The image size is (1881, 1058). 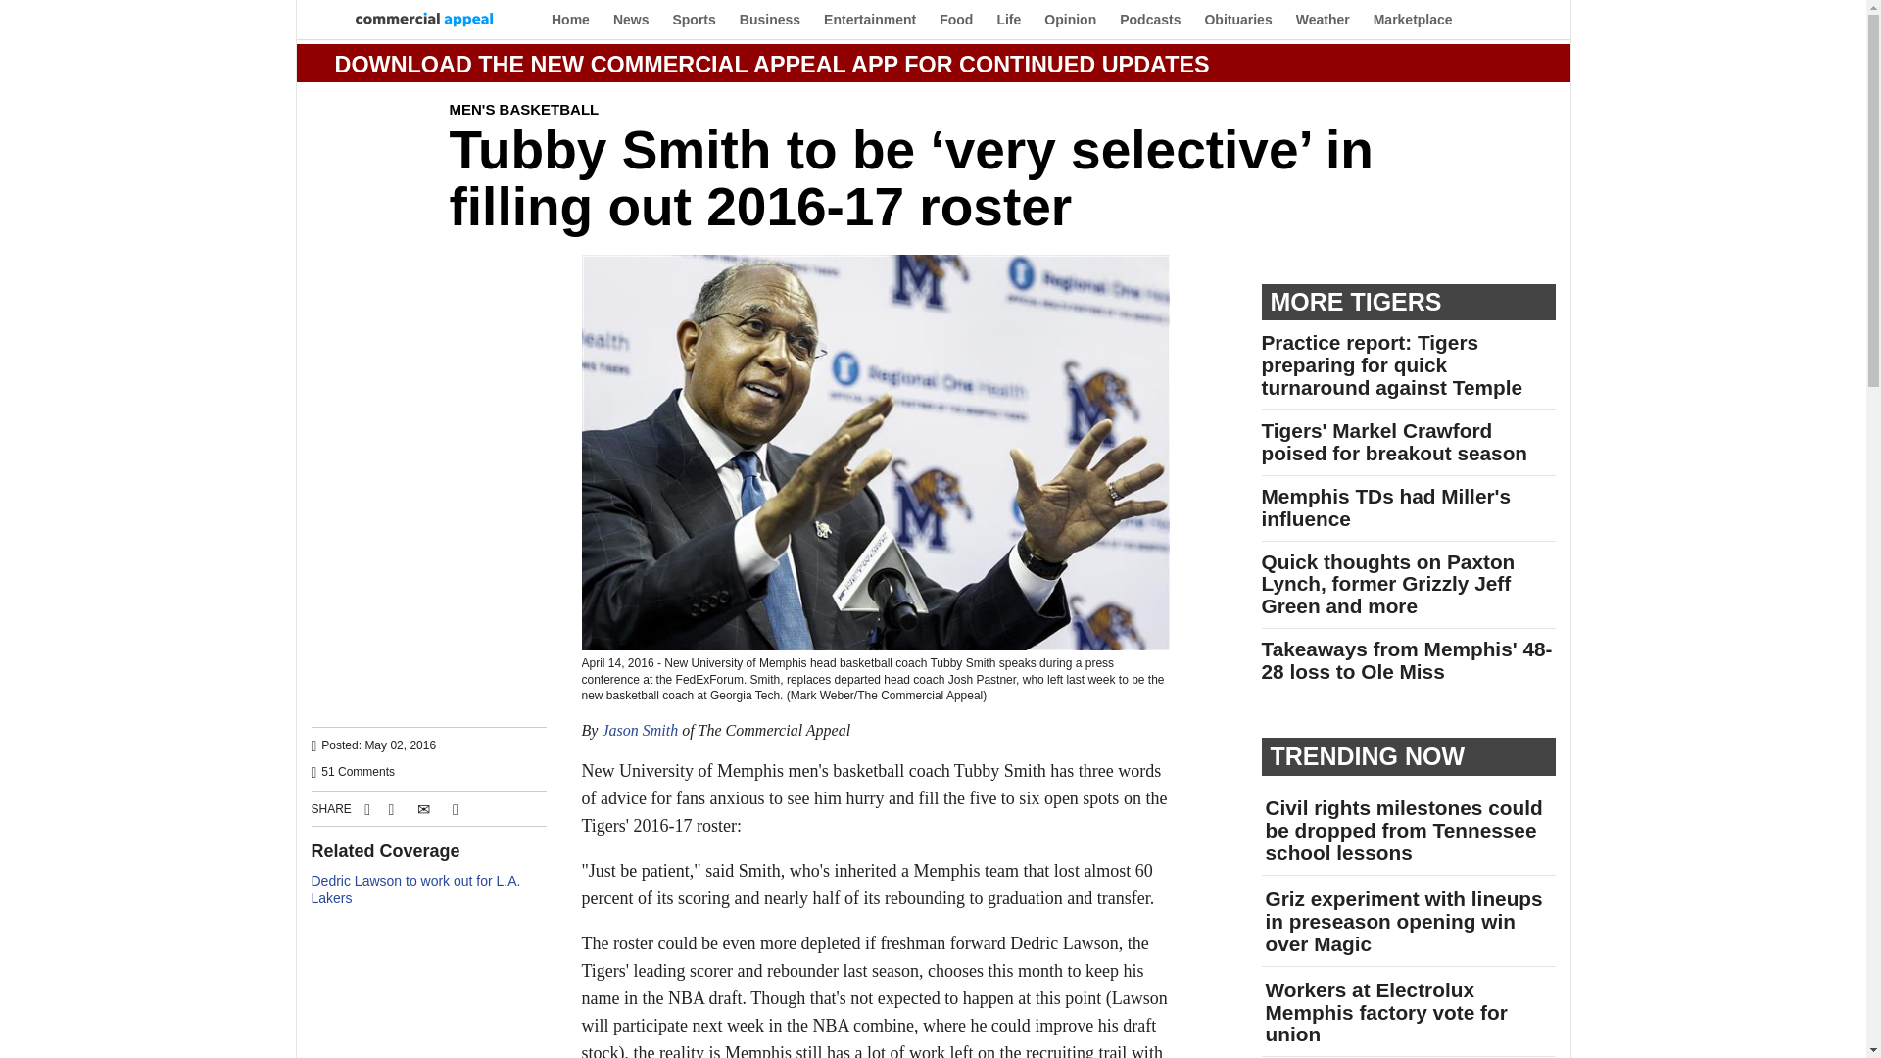 I want to click on Share this on Twitter, so click(x=390, y=809).